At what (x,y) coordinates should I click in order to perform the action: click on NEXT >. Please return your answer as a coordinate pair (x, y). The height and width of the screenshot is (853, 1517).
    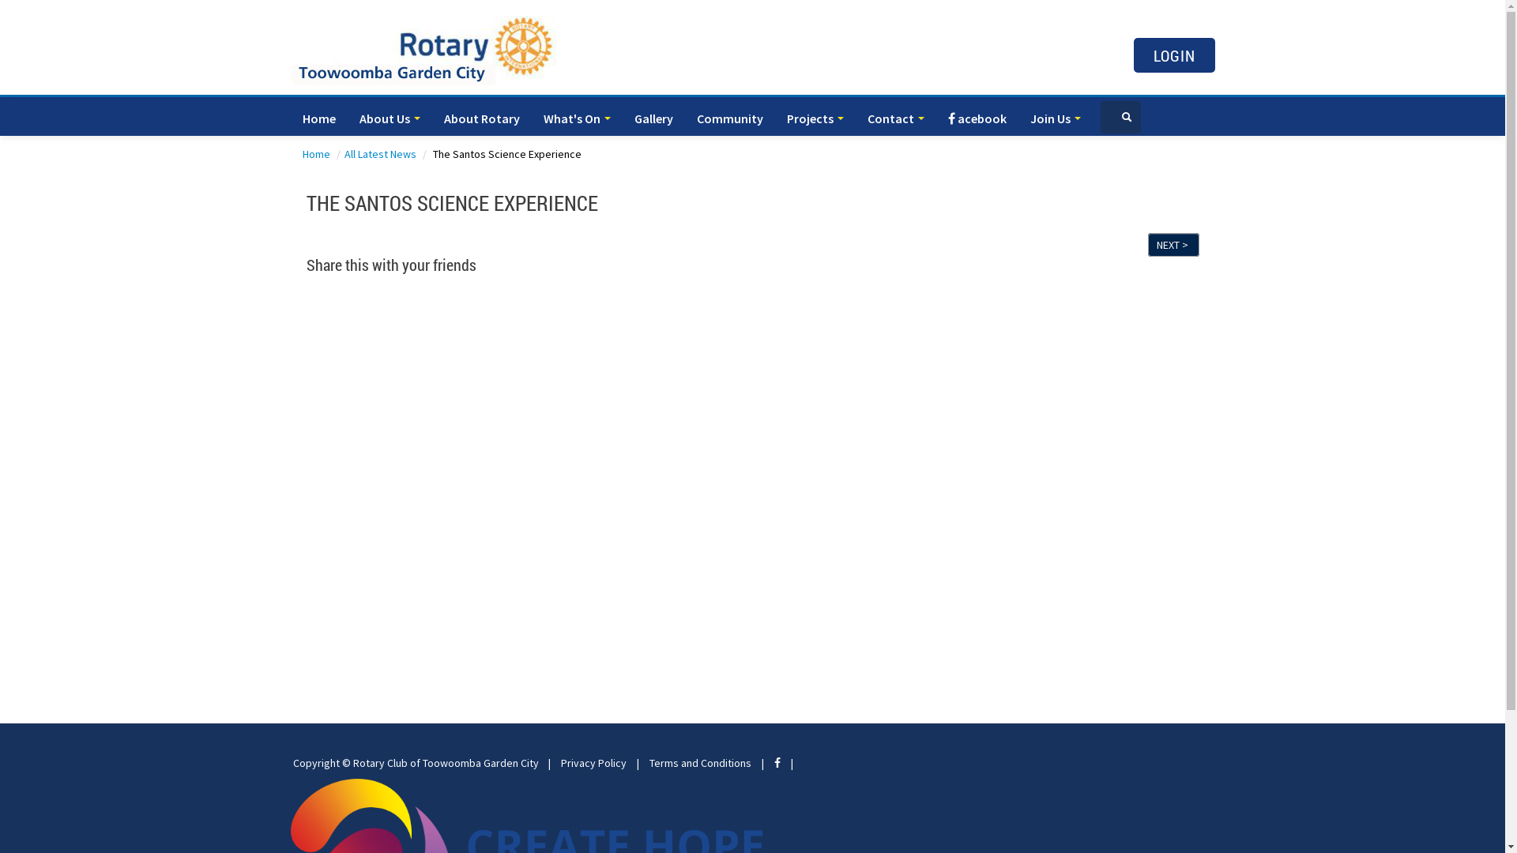
    Looking at the image, I should click on (1173, 245).